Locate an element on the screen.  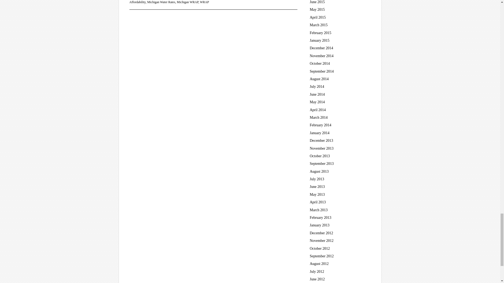
Michigan Water Rates is located at coordinates (161, 2).